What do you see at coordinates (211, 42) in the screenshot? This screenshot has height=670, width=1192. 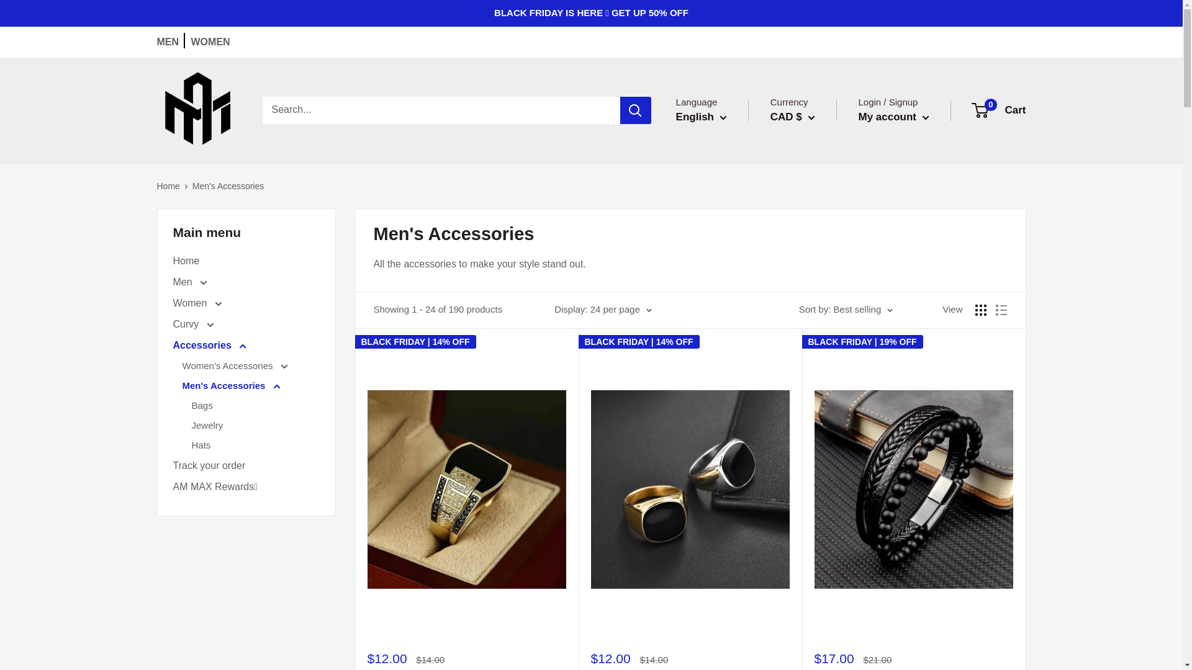 I see `WOMEN` at bounding box center [211, 42].